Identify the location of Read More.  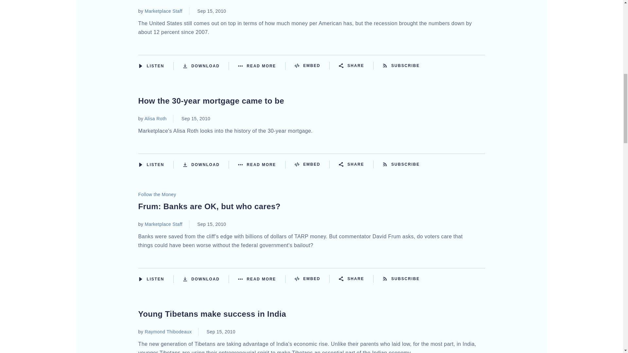
(262, 66).